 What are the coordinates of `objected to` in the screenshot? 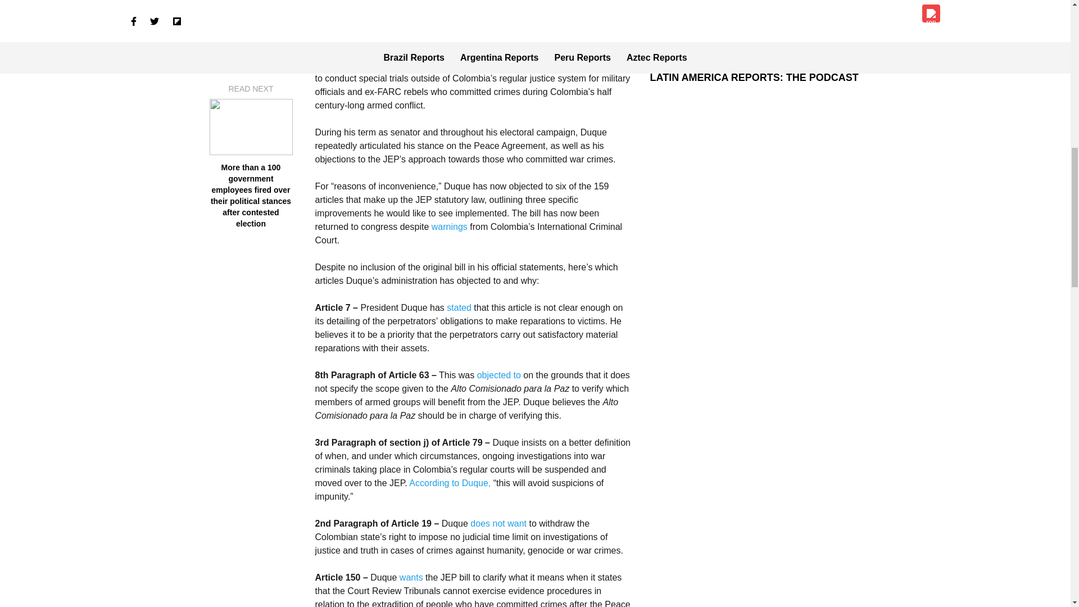 It's located at (500, 375).